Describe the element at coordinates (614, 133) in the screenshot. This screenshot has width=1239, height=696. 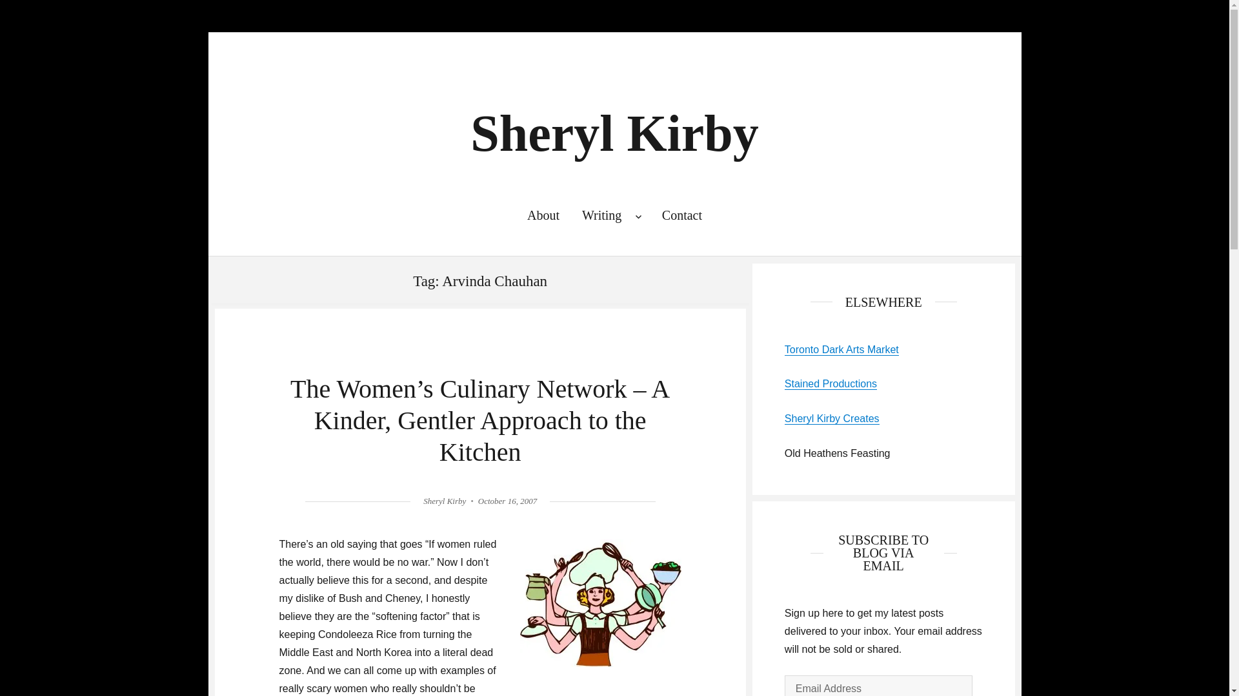
I see `Sheryl Kirby` at that location.